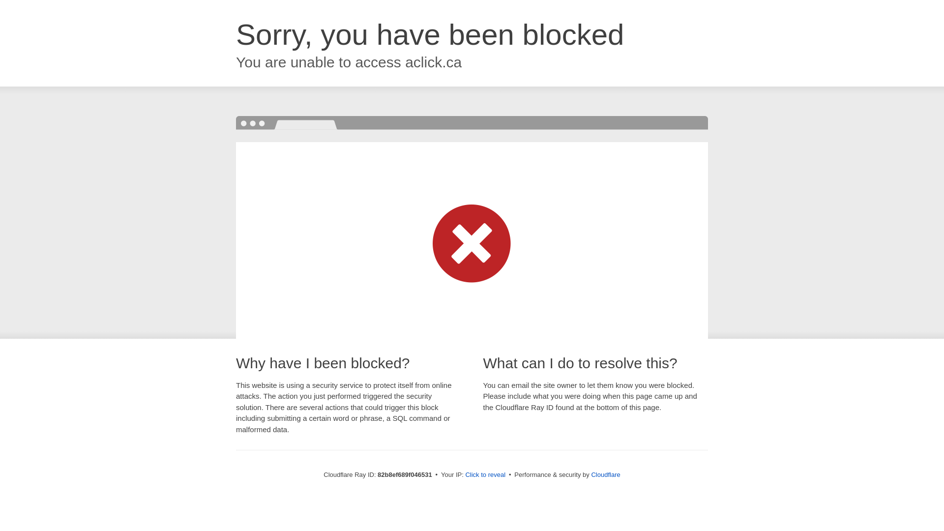 This screenshot has height=531, width=944. I want to click on Cloudflare, so click(606, 475).